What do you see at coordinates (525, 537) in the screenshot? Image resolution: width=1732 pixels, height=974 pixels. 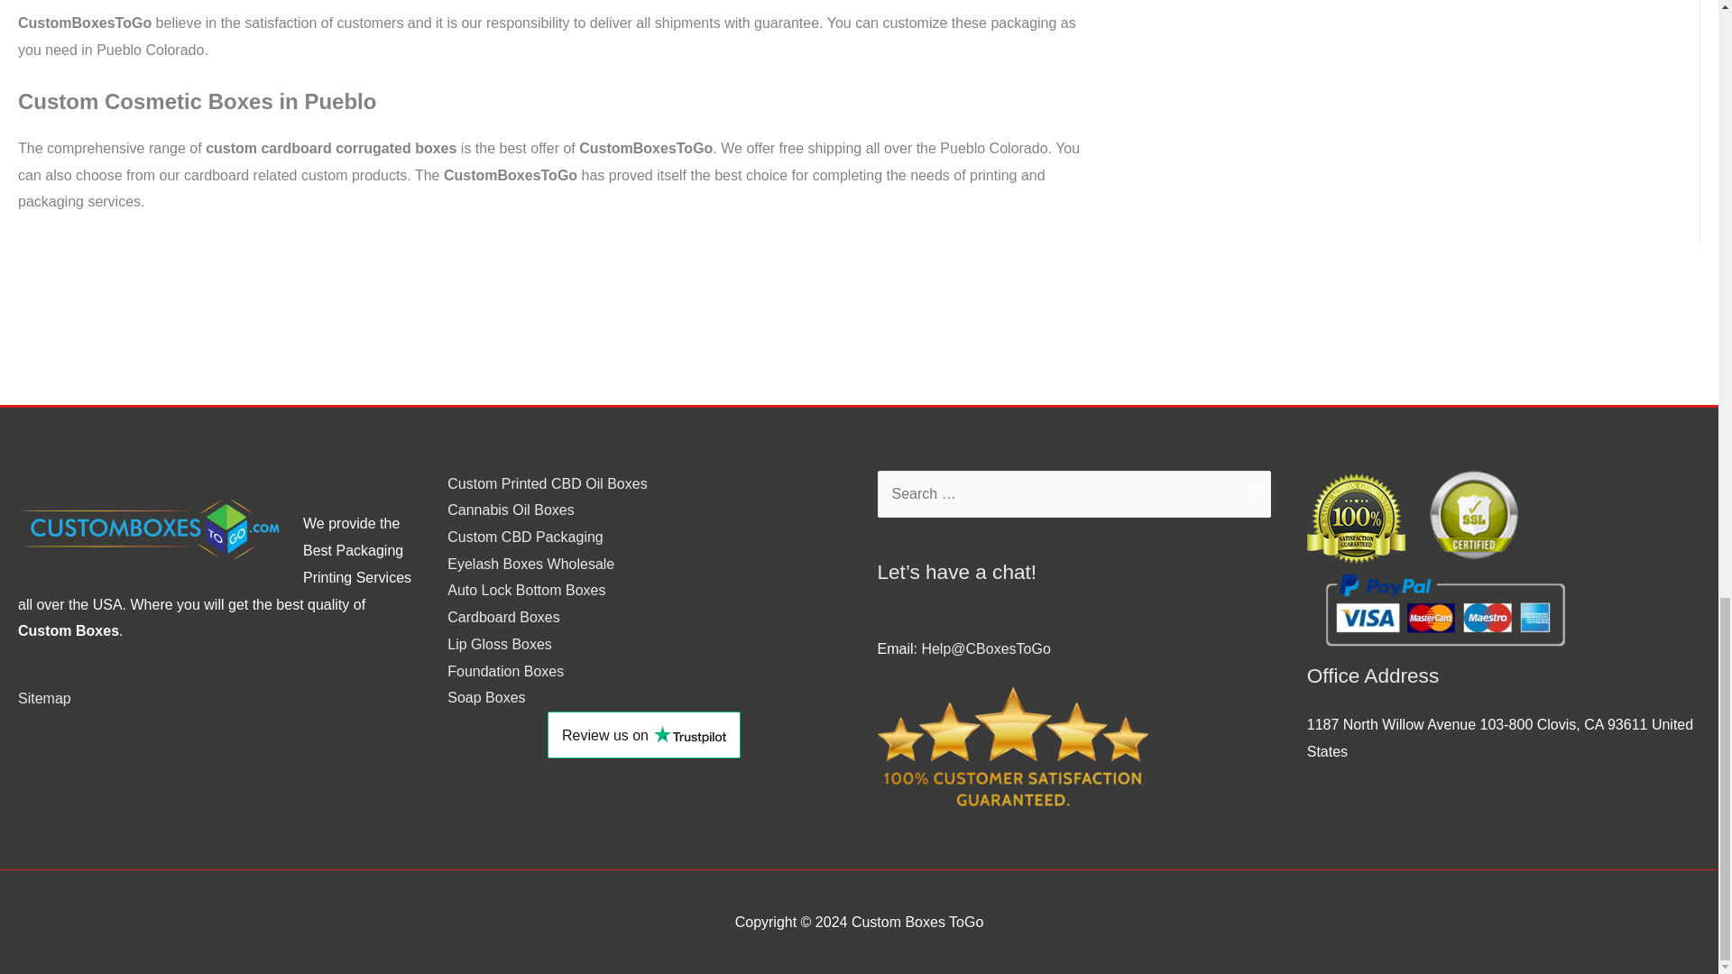 I see `Custom CBD Packaging` at bounding box center [525, 537].